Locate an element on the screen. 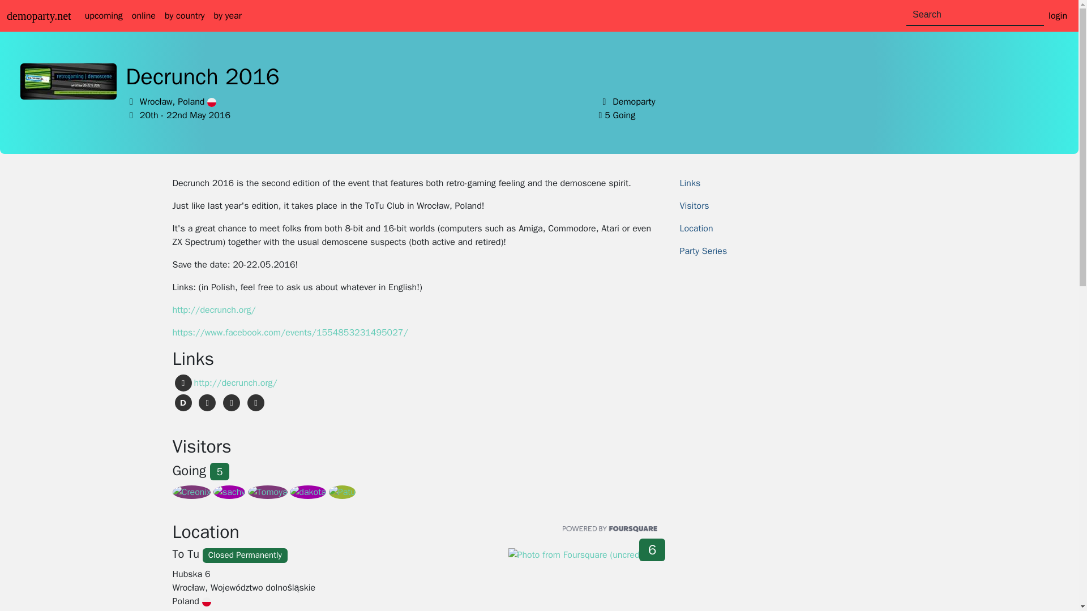 Image resolution: width=1087 pixels, height=611 pixels. sachy is located at coordinates (229, 492).